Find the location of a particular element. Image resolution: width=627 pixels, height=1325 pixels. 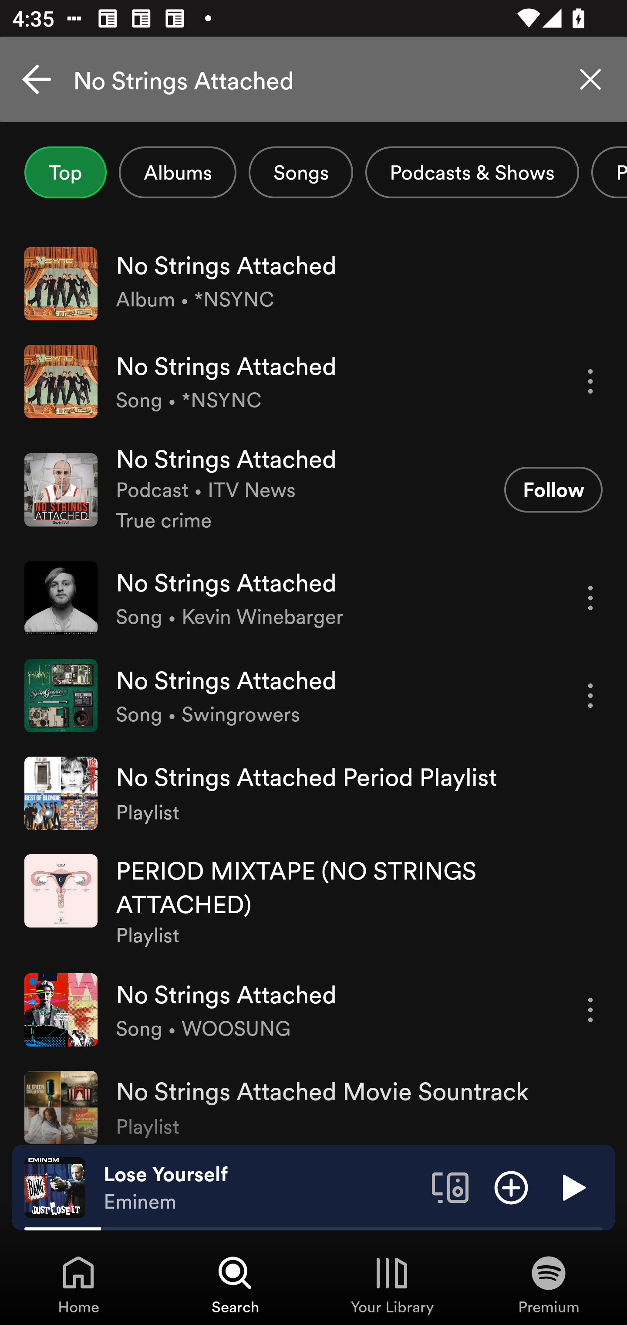

Premium, Tab 4 of 4 Premium Premium is located at coordinates (549, 1284).